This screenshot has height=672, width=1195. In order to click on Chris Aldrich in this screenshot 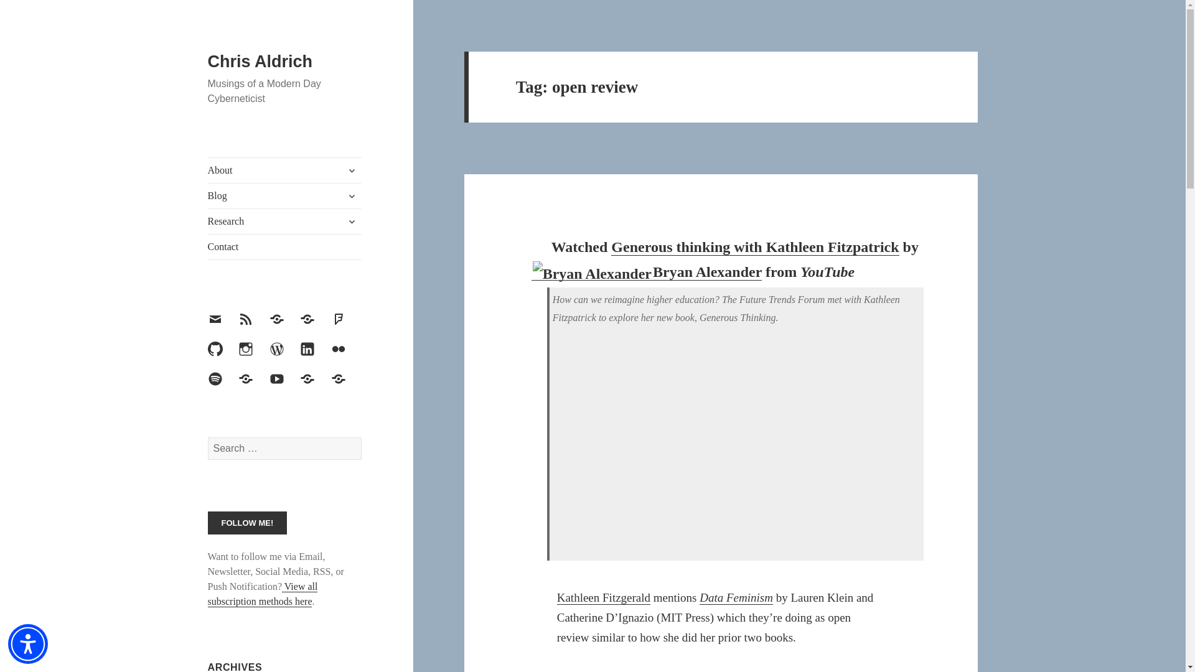, I will do `click(260, 62)`.